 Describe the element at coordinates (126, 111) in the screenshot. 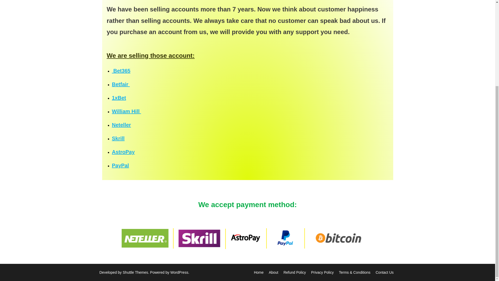

I see `William Hill ` at that location.